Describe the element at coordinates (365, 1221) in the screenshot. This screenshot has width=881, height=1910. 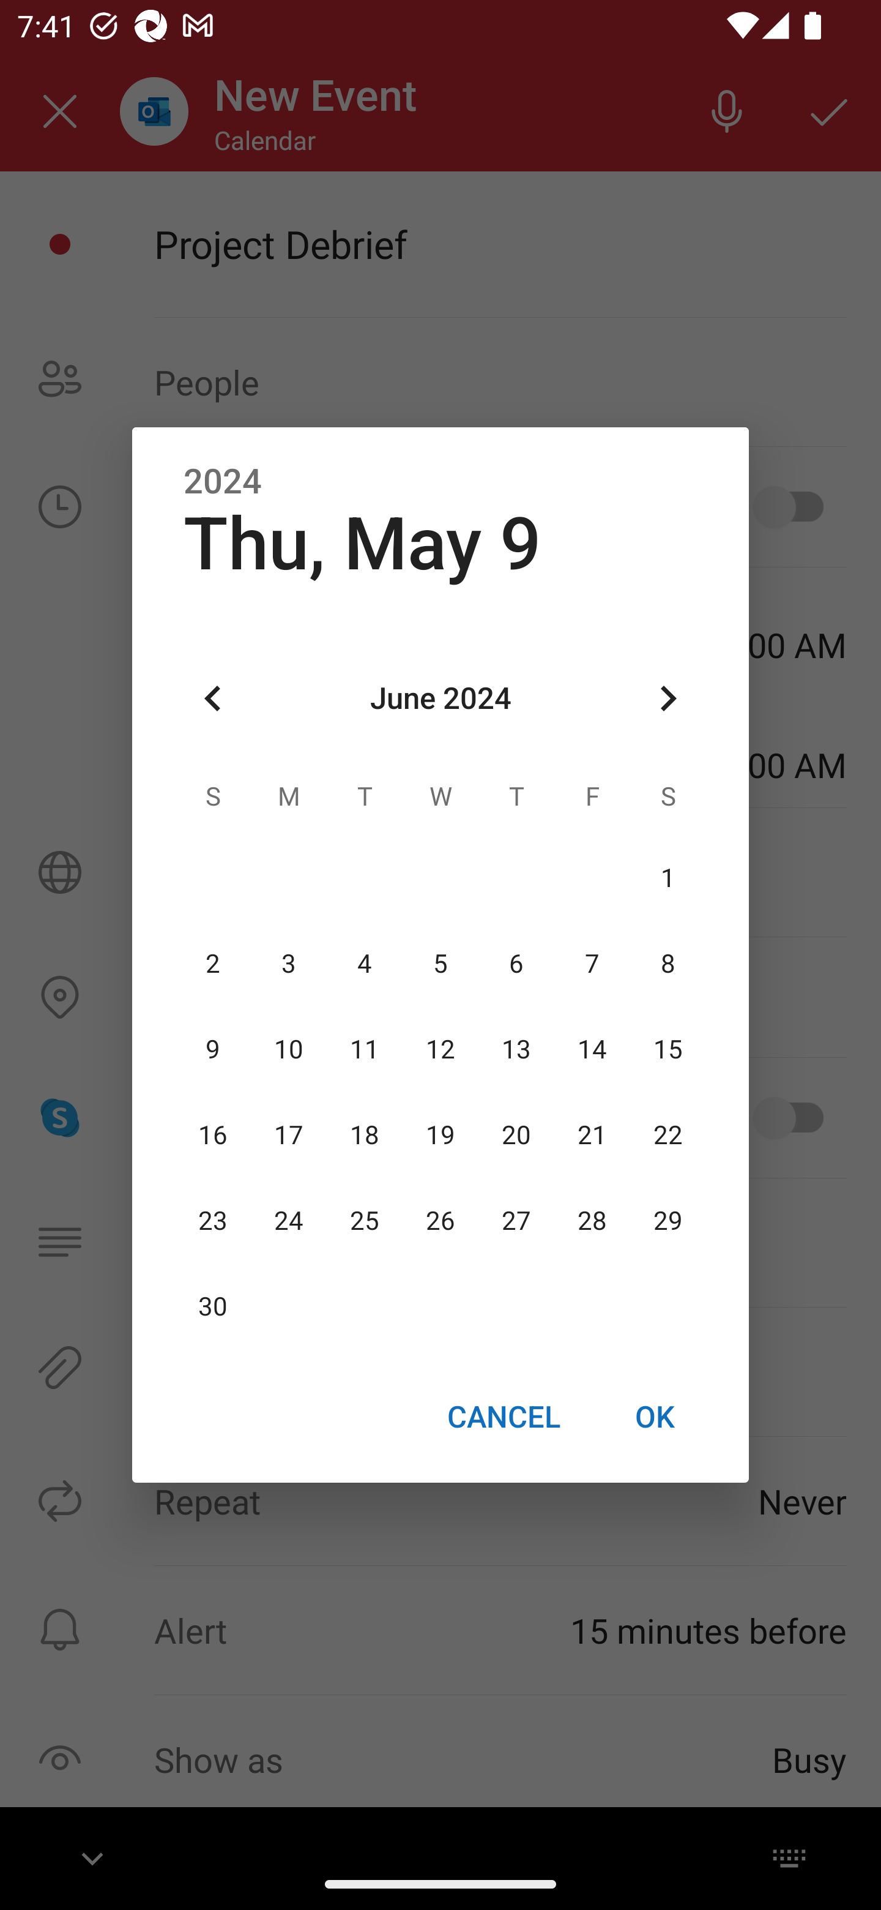
I see `25 25 June 2024` at that location.